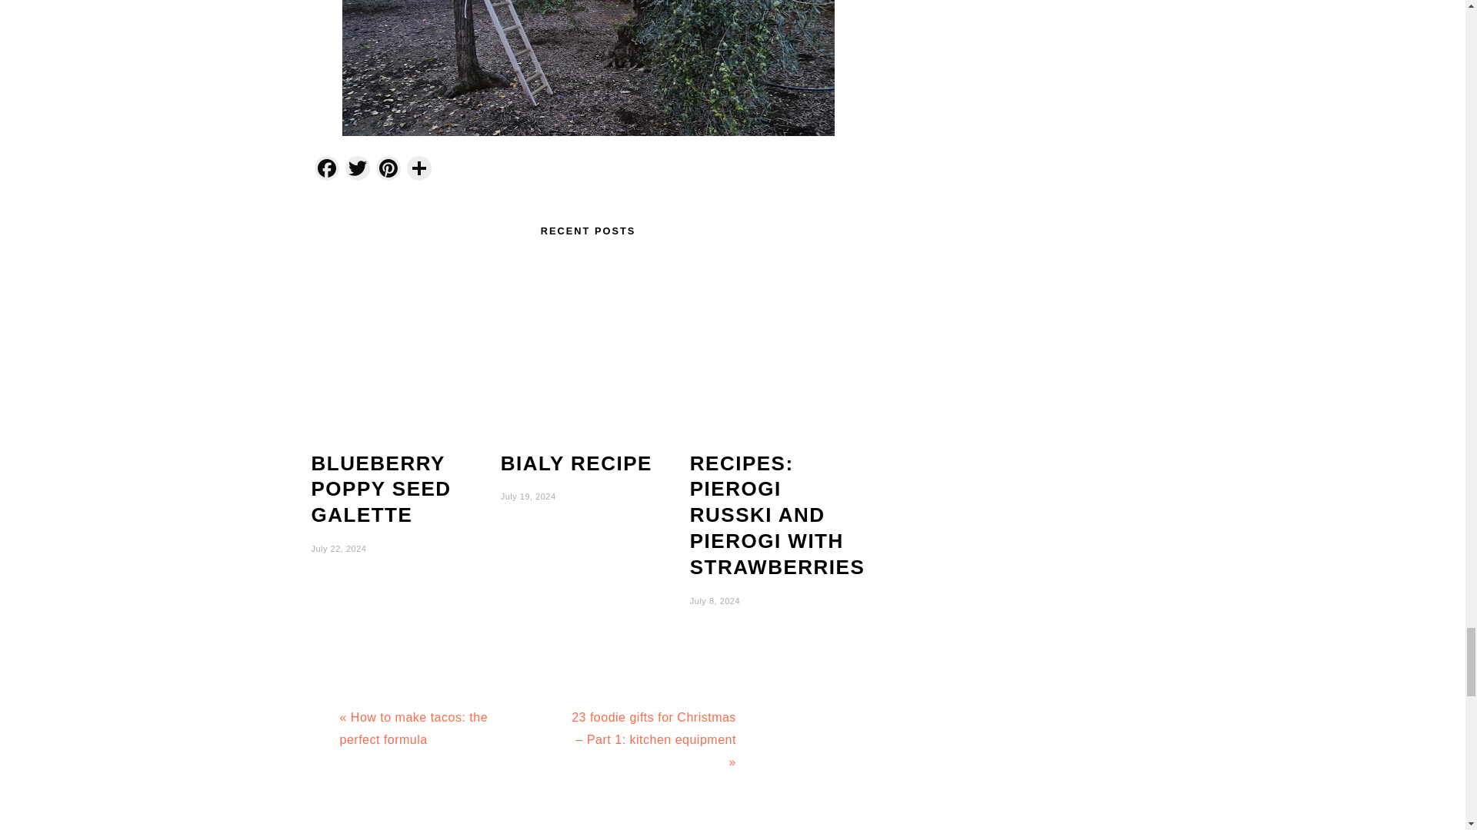 The image size is (1477, 830). What do you see at coordinates (356, 170) in the screenshot?
I see `Twitter` at bounding box center [356, 170].